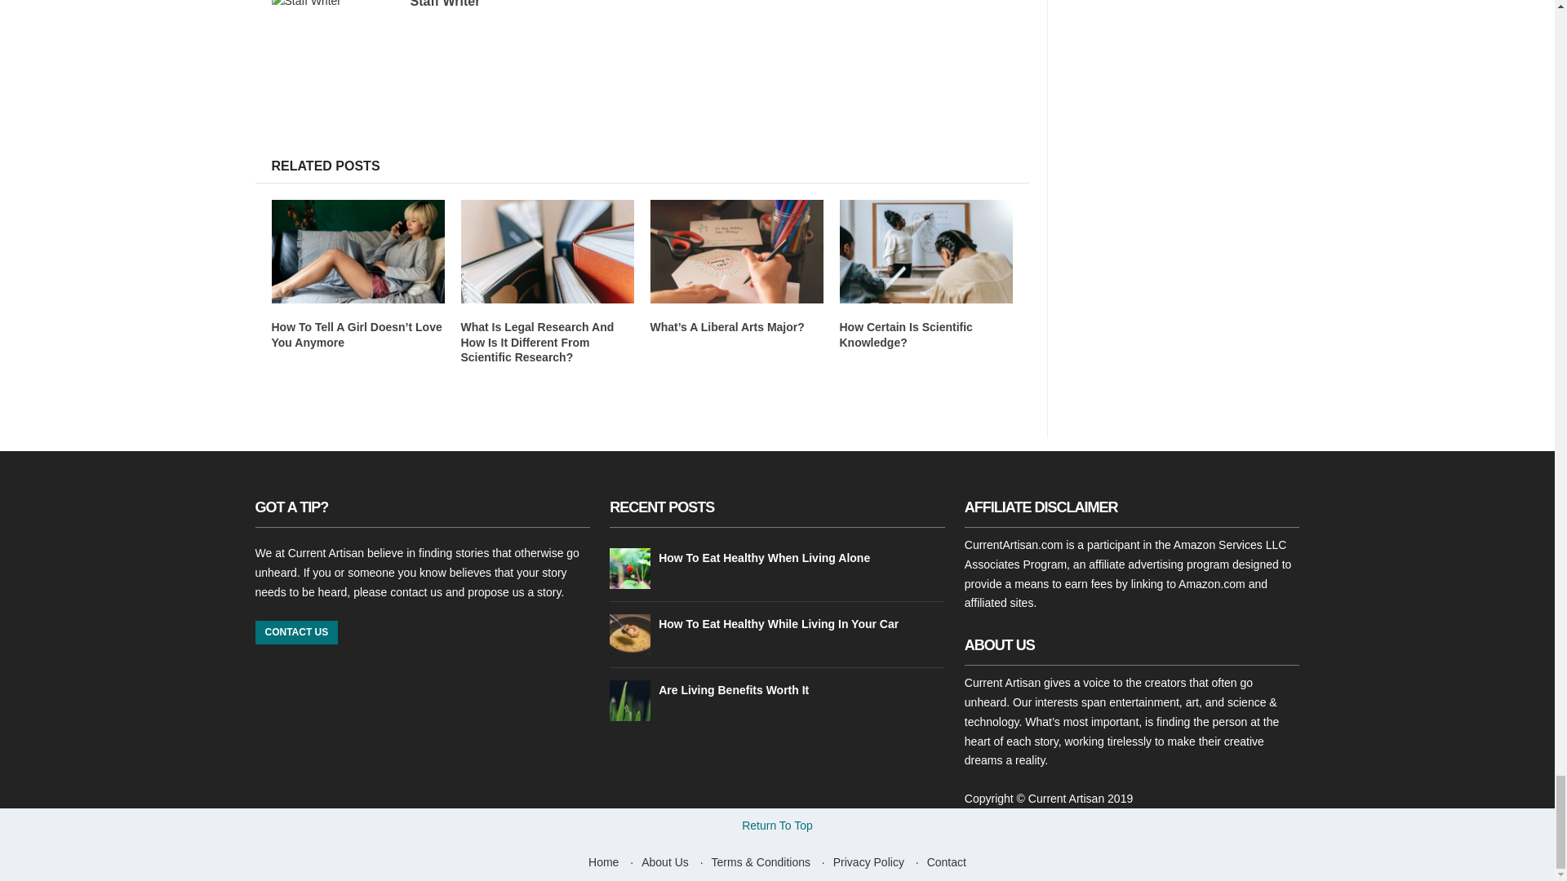 Image resolution: width=1567 pixels, height=881 pixels. Describe the element at coordinates (904, 334) in the screenshot. I see `How Certain Is Scientific Knowledge?` at that location.